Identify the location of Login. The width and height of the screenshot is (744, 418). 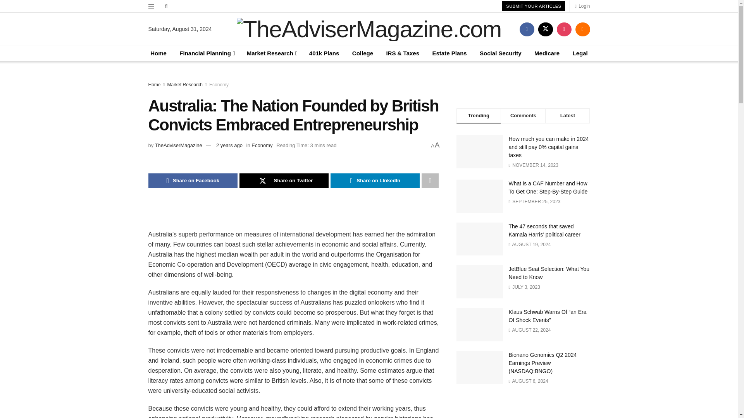
(582, 6).